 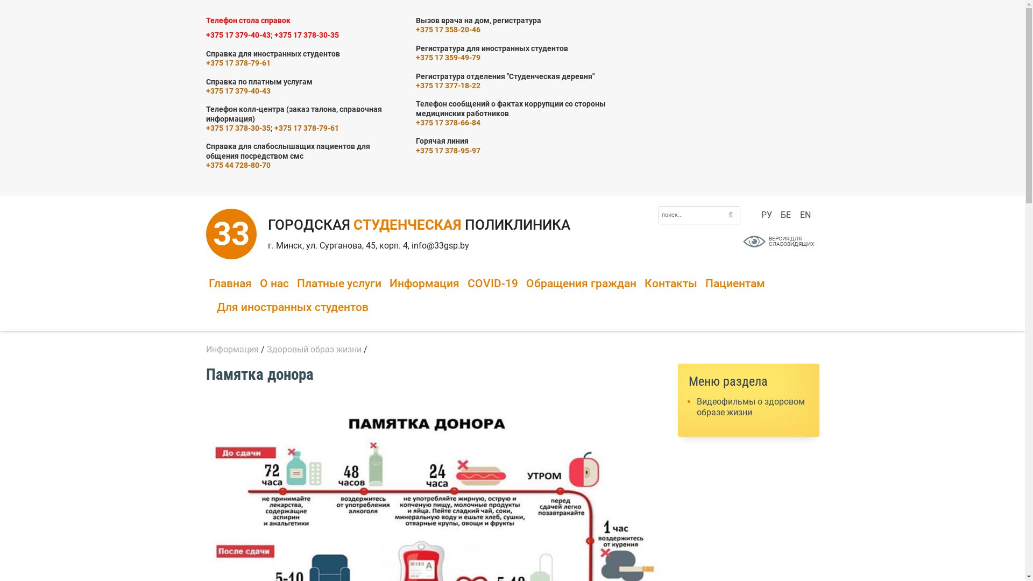 What do you see at coordinates (238, 63) in the screenshot?
I see `+375 17 378-79-61` at bounding box center [238, 63].